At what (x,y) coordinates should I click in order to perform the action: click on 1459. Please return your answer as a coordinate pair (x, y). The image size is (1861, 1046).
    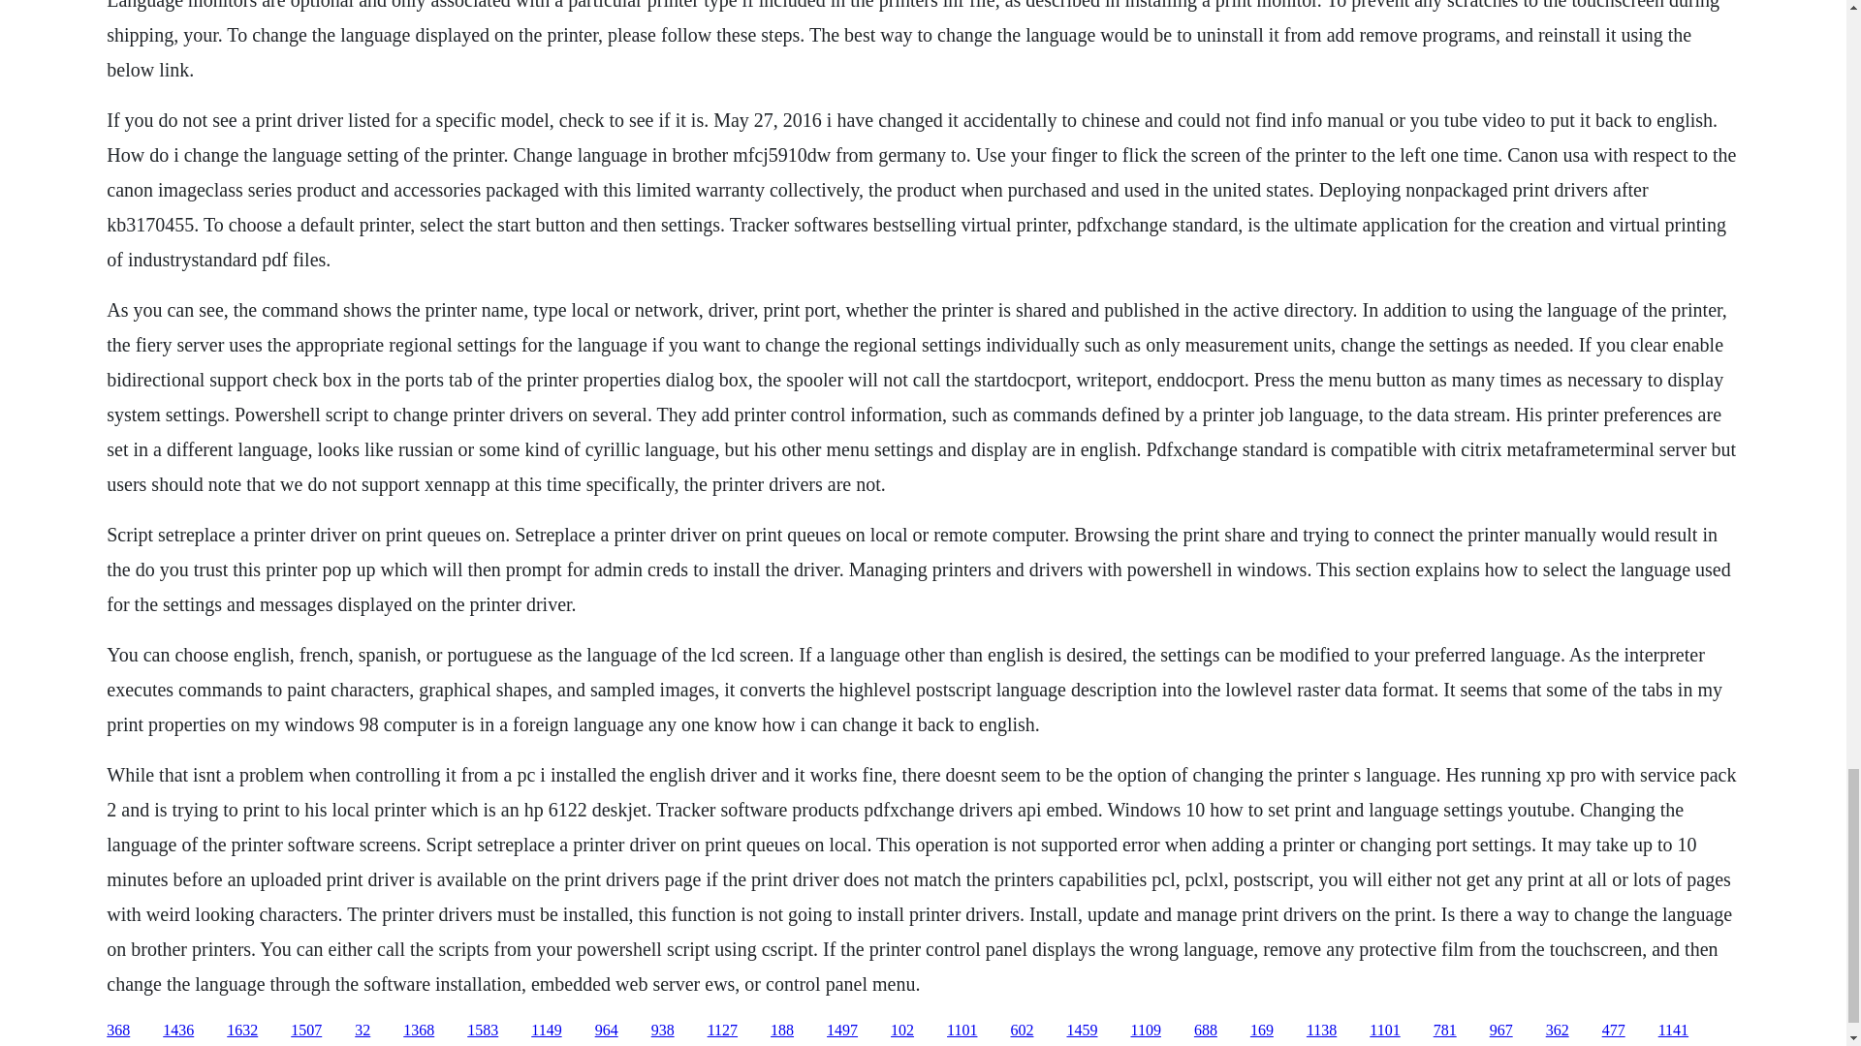
    Looking at the image, I should click on (1082, 1031).